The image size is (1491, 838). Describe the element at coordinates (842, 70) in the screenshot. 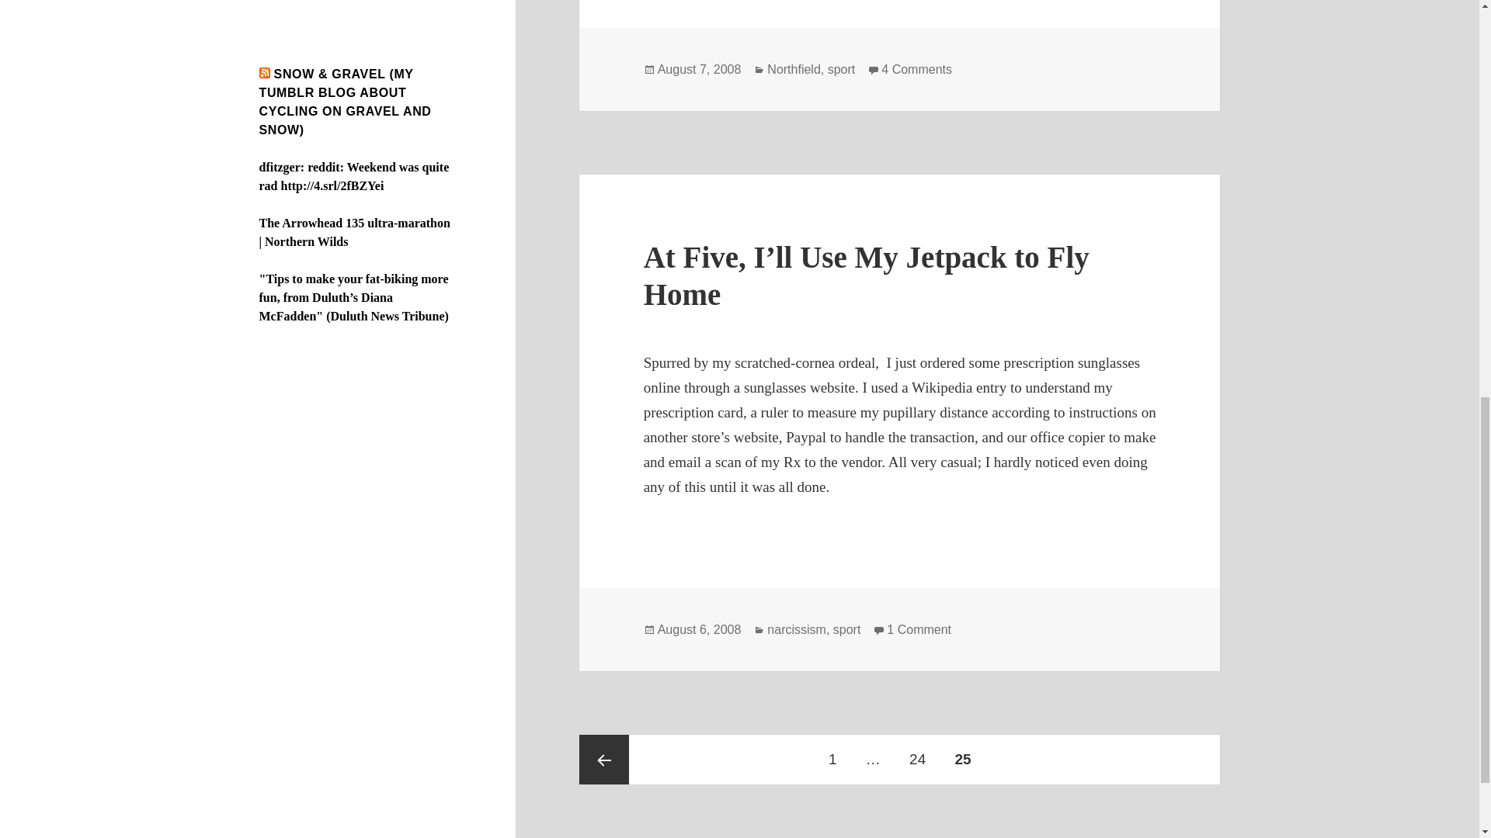

I see `sport` at that location.